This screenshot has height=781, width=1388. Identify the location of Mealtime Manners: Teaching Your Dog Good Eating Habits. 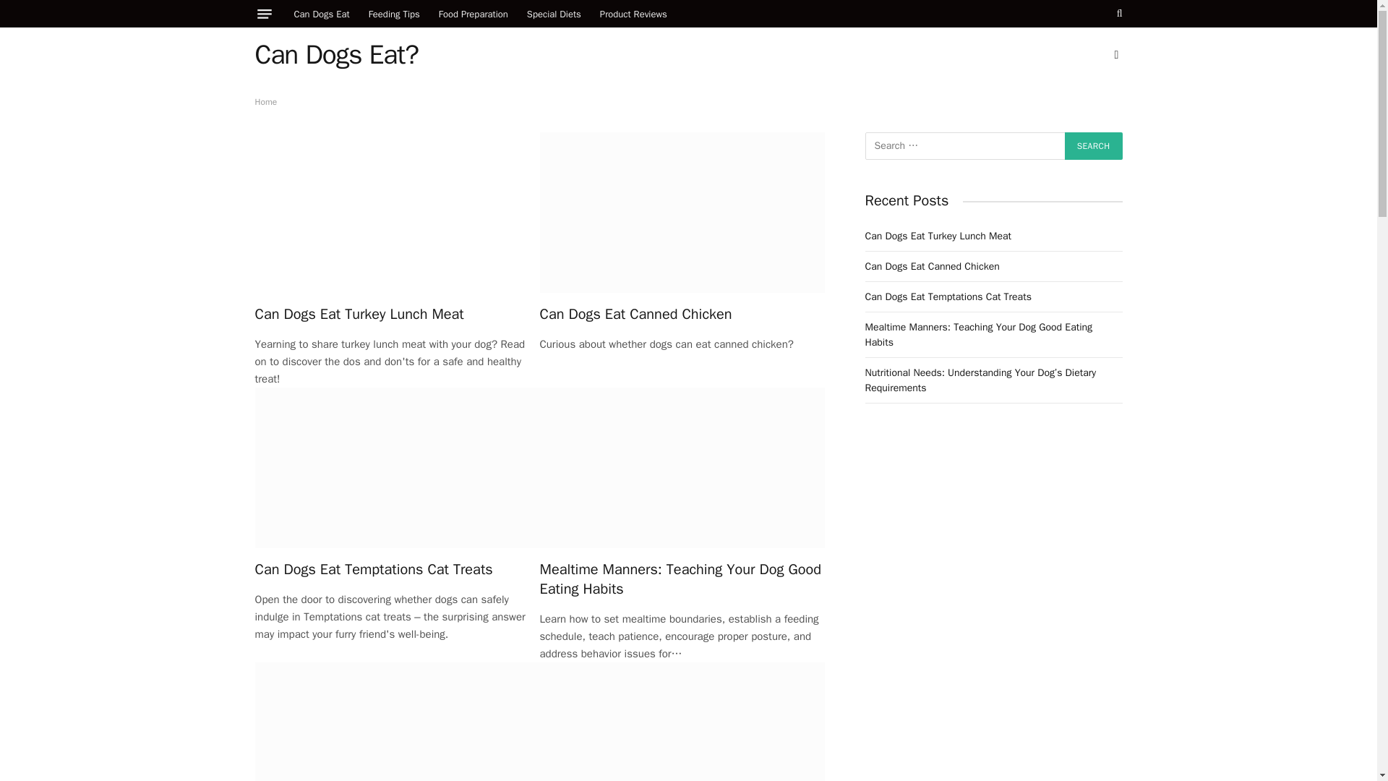
(682, 579).